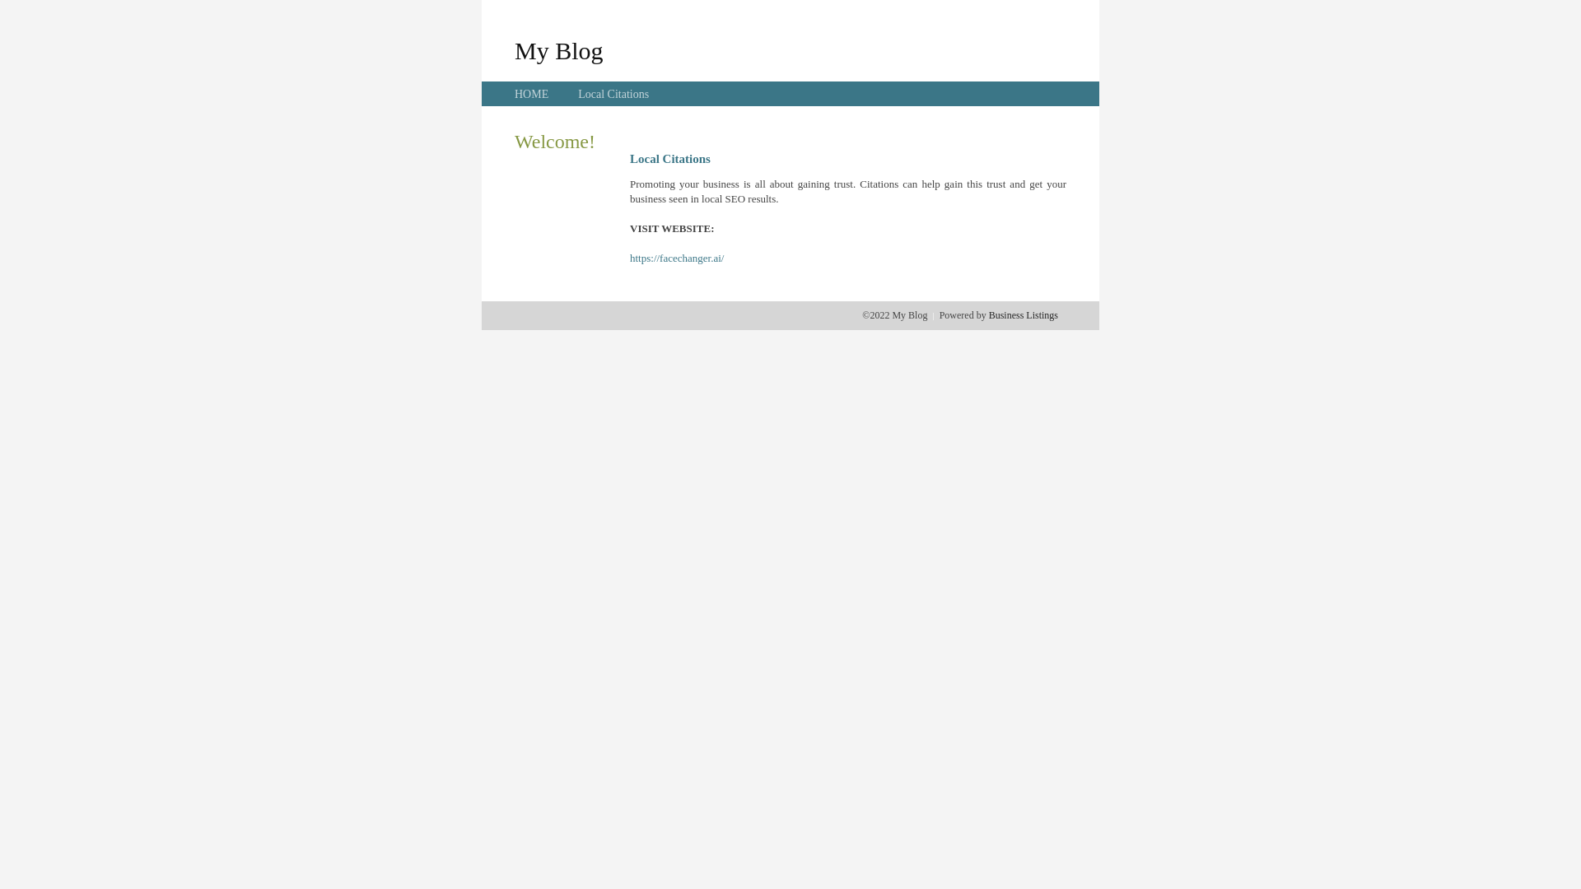  I want to click on Local Citations, so click(613, 94).